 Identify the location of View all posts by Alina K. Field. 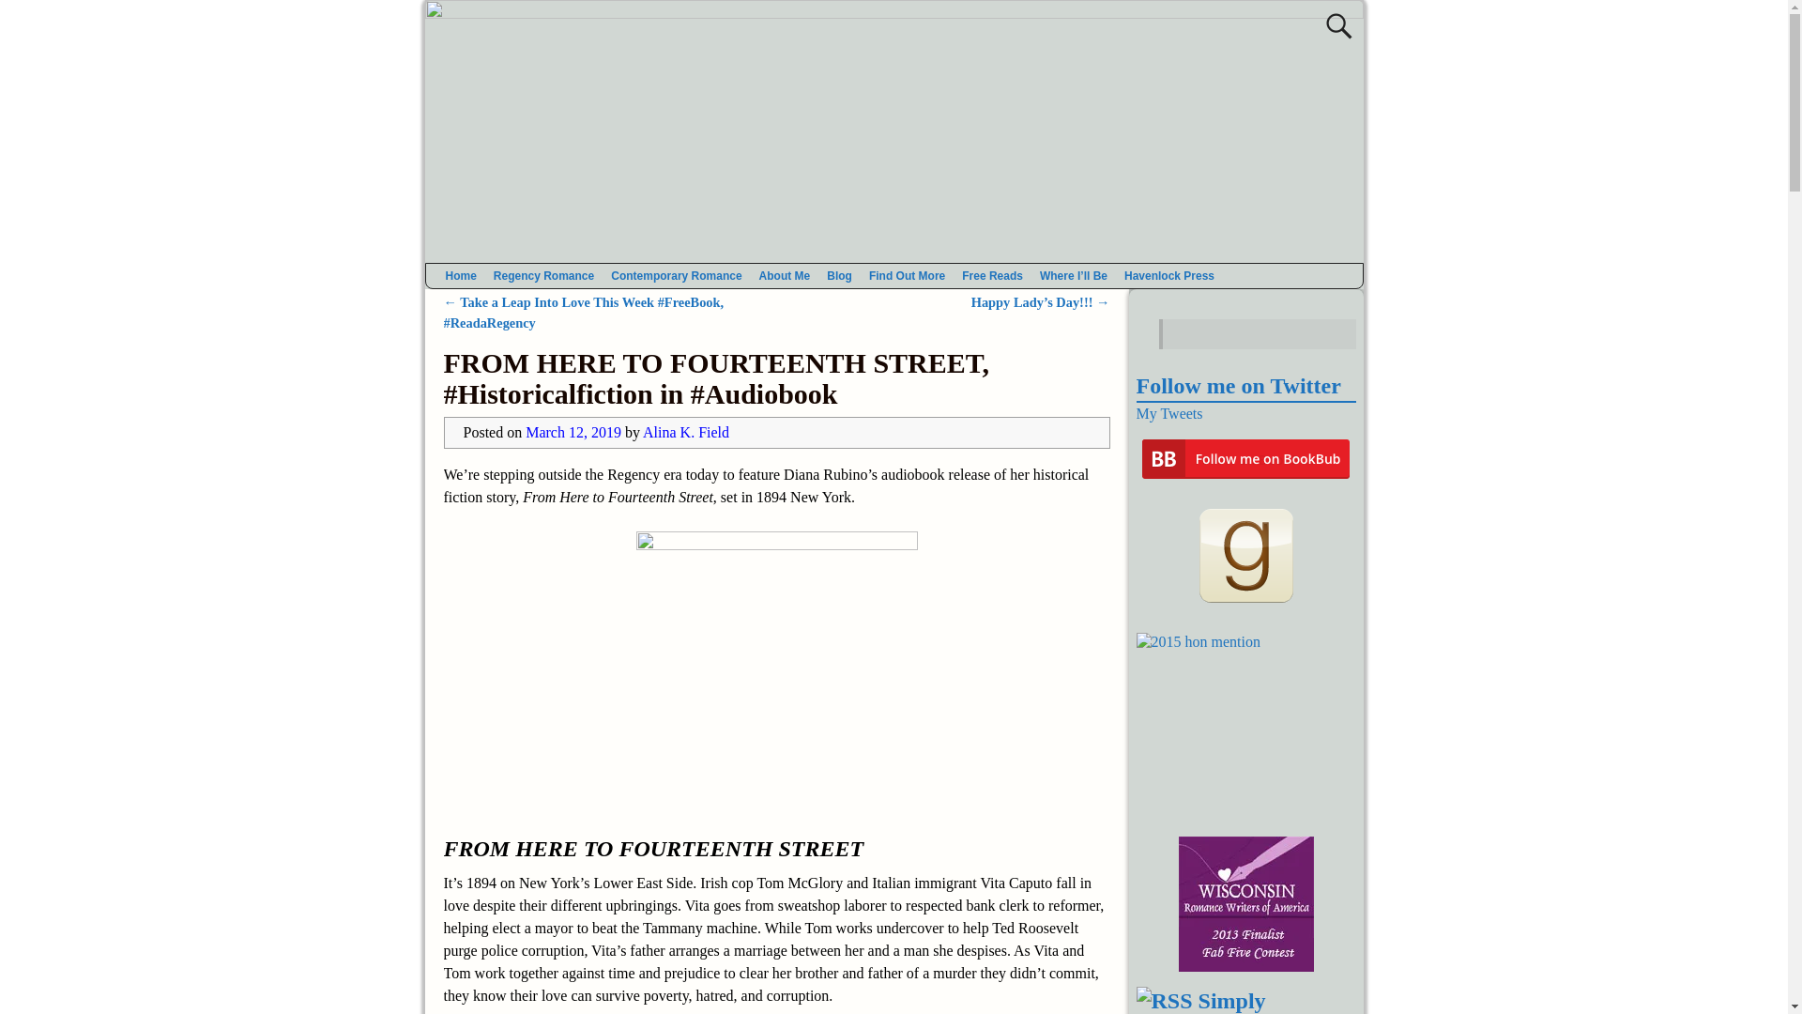
(686, 432).